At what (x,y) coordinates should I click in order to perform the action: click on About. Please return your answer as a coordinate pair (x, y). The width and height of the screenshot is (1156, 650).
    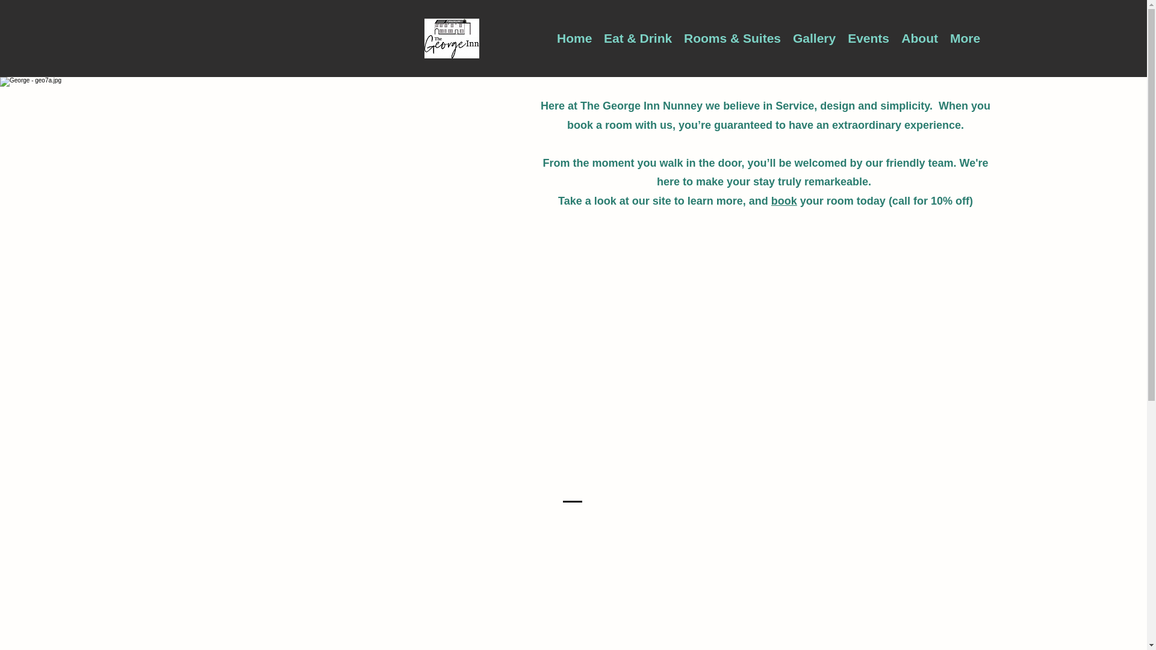
    Looking at the image, I should click on (919, 39).